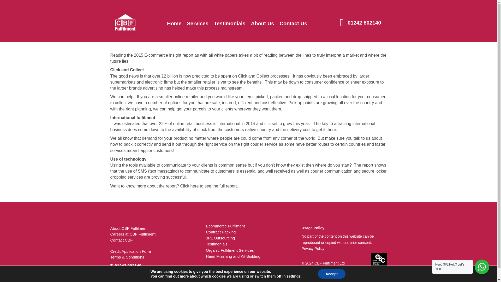 The height and width of the screenshot is (282, 501). What do you see at coordinates (293, 22) in the screenshot?
I see `Contact Us` at bounding box center [293, 22].